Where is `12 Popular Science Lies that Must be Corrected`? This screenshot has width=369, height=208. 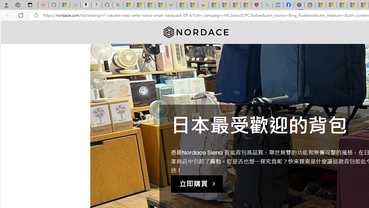 12 Popular Science Lies that Must be Corrected is located at coordinates (246, 5).